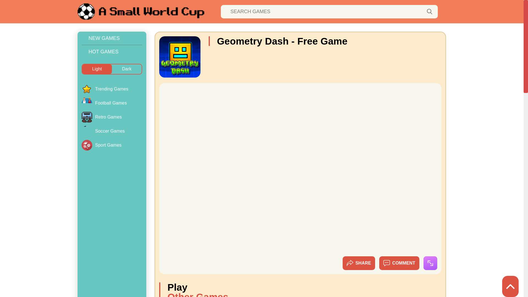  I want to click on NEW GAMES, so click(112, 38).